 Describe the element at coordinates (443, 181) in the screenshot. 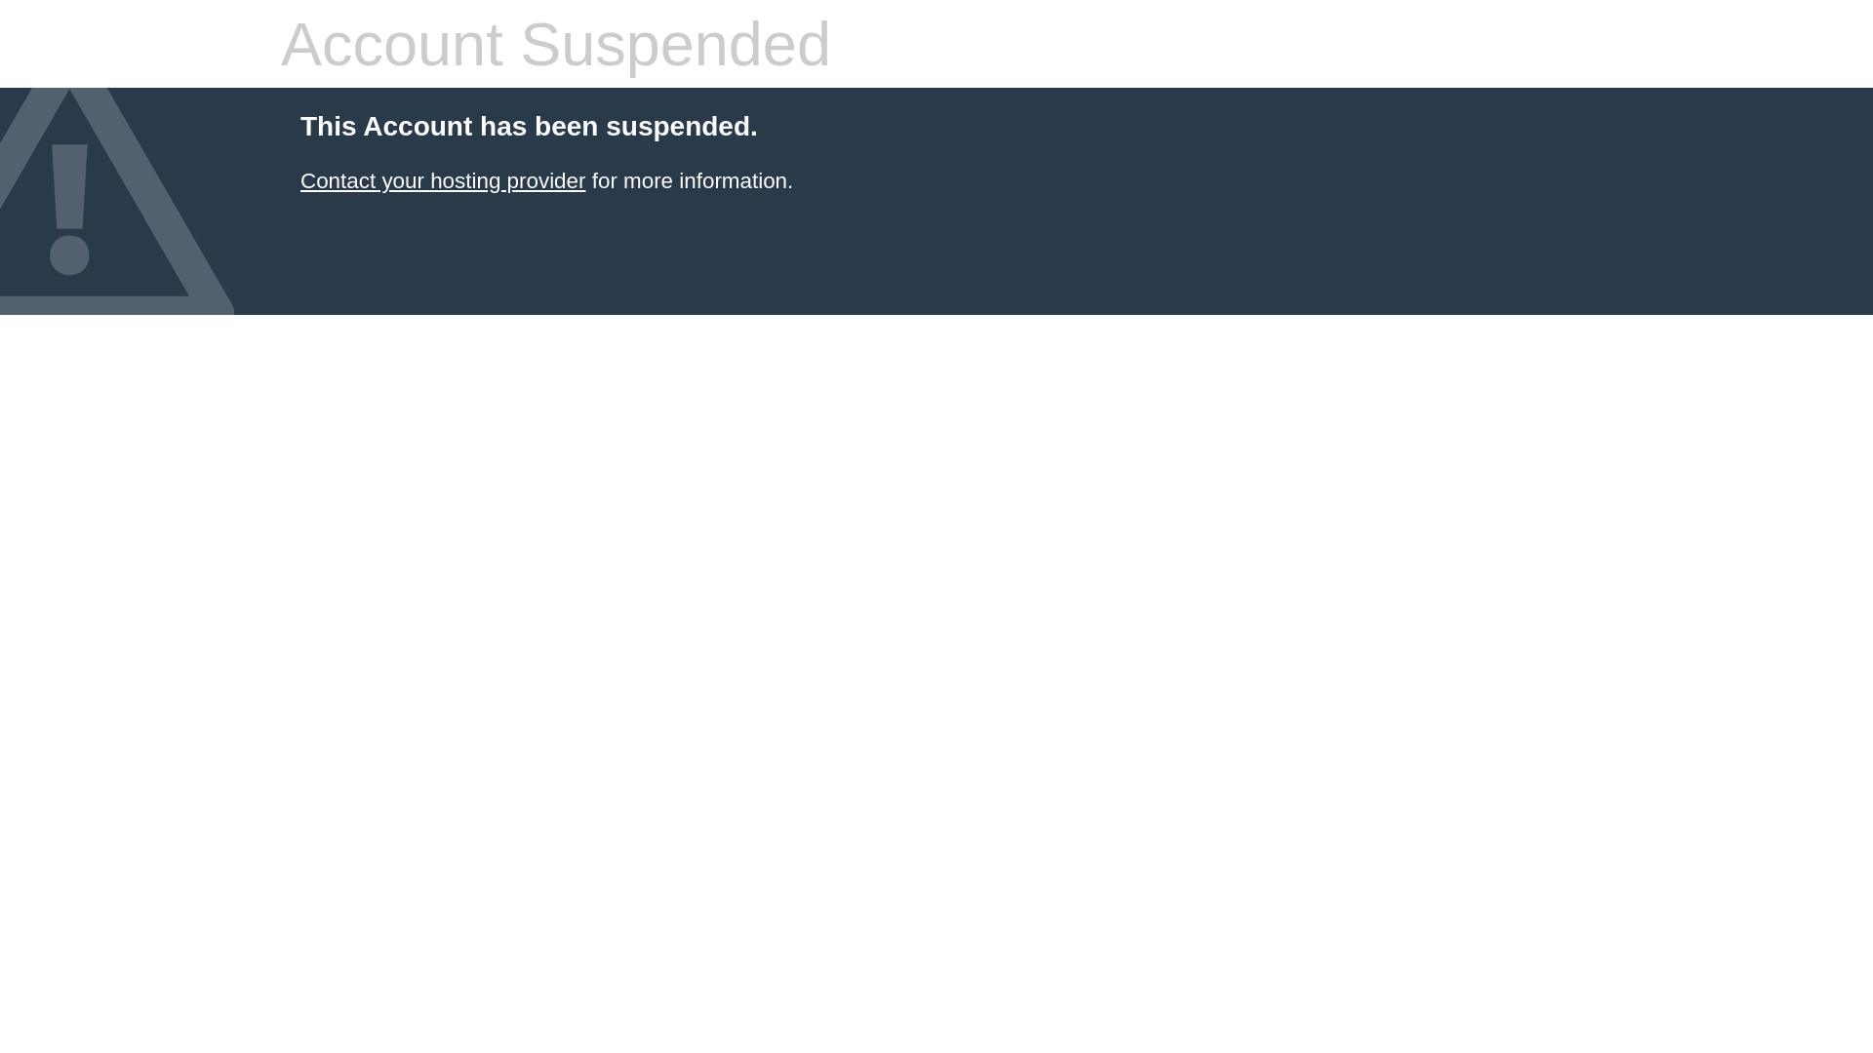

I see `Contact your hosting provider` at that location.